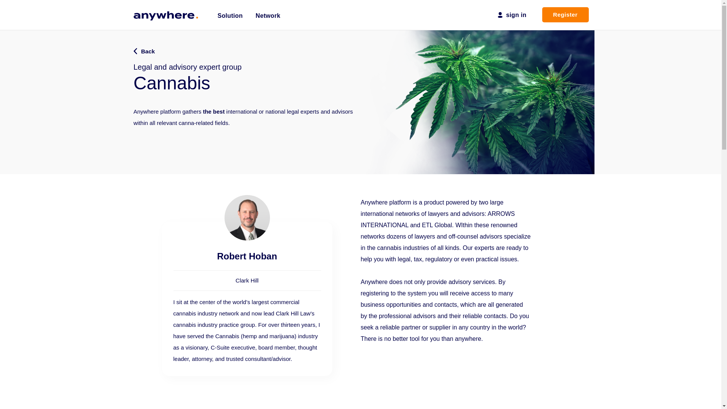 Image resolution: width=727 pixels, height=409 pixels. What do you see at coordinates (230, 11) in the screenshot?
I see `Solution` at bounding box center [230, 11].